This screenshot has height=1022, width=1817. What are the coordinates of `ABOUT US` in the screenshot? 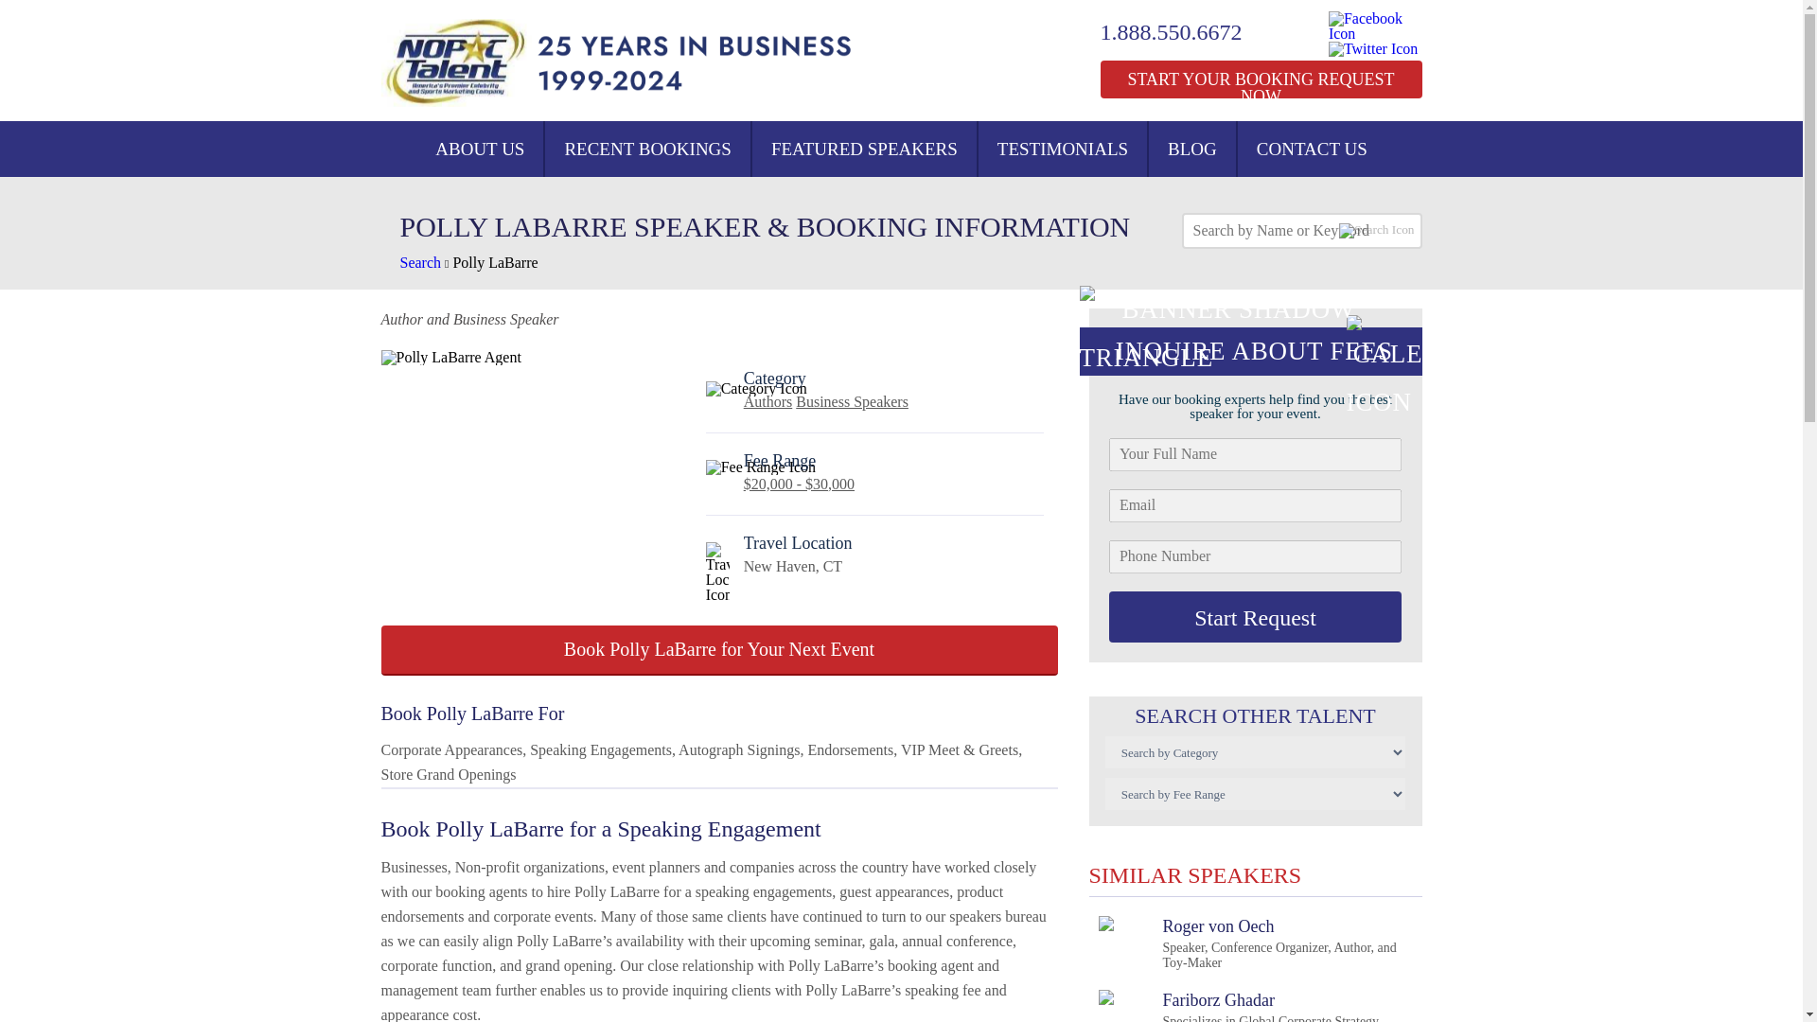 It's located at (852, 401).